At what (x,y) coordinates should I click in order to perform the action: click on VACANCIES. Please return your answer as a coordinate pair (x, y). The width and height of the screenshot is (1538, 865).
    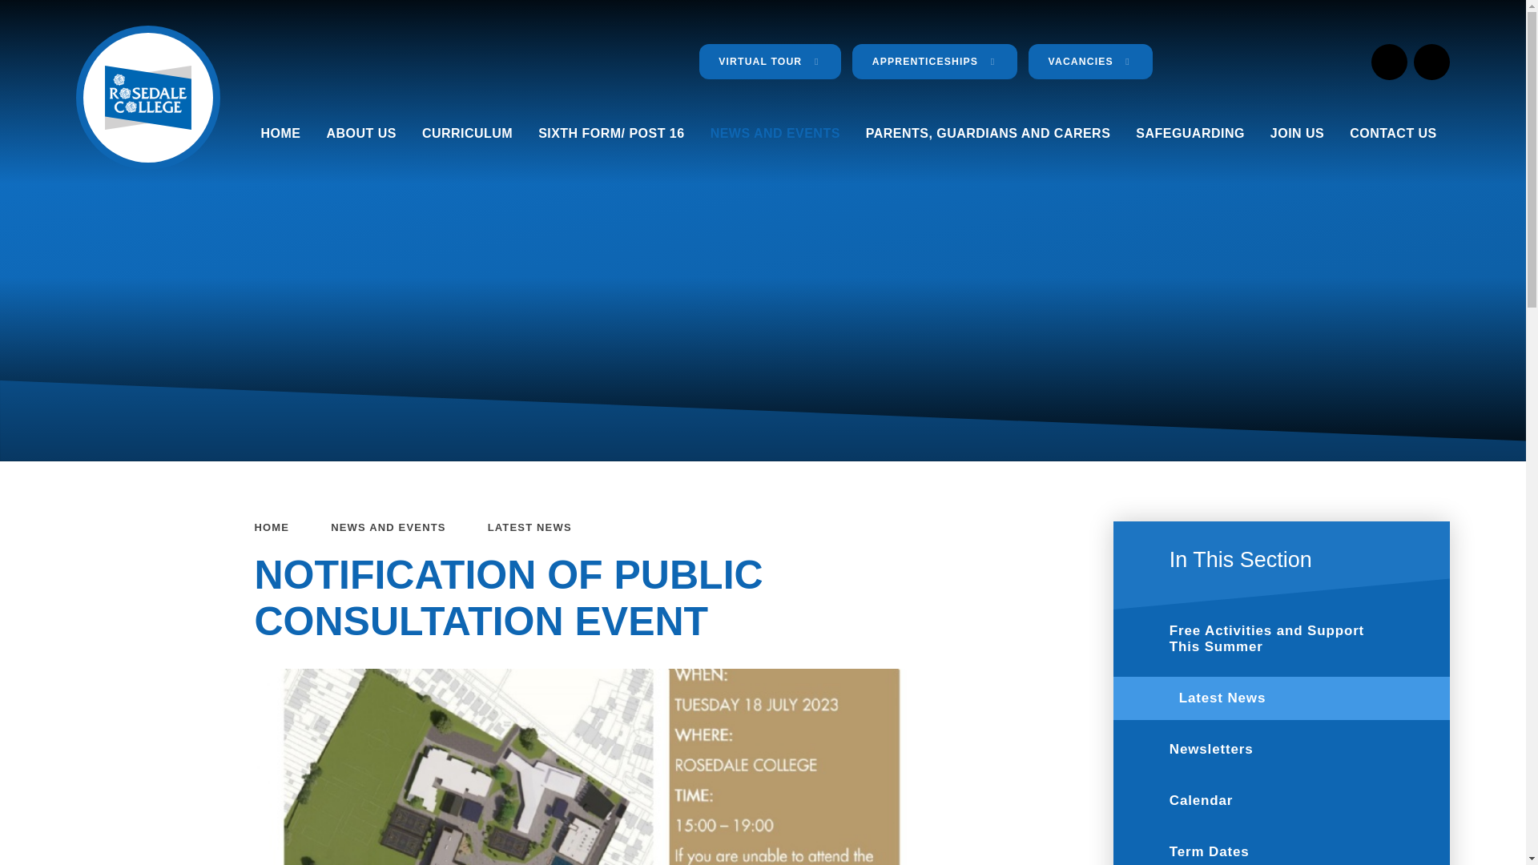
    Looking at the image, I should click on (1090, 62).